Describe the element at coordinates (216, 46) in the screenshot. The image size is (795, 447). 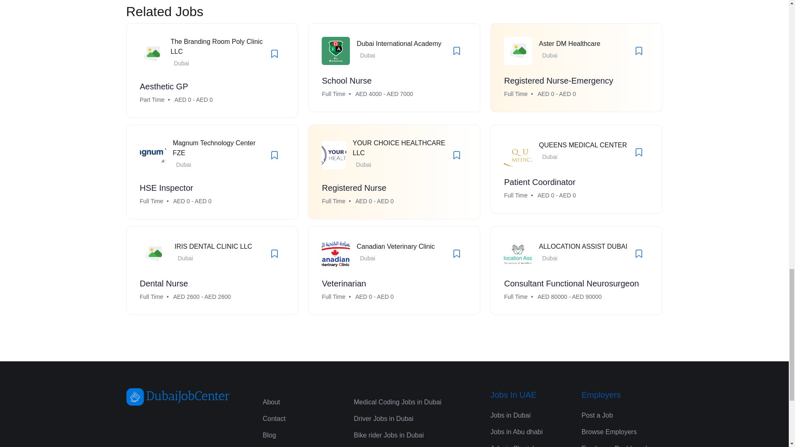
I see `The Branding Room Poly Clinic LLC` at that location.